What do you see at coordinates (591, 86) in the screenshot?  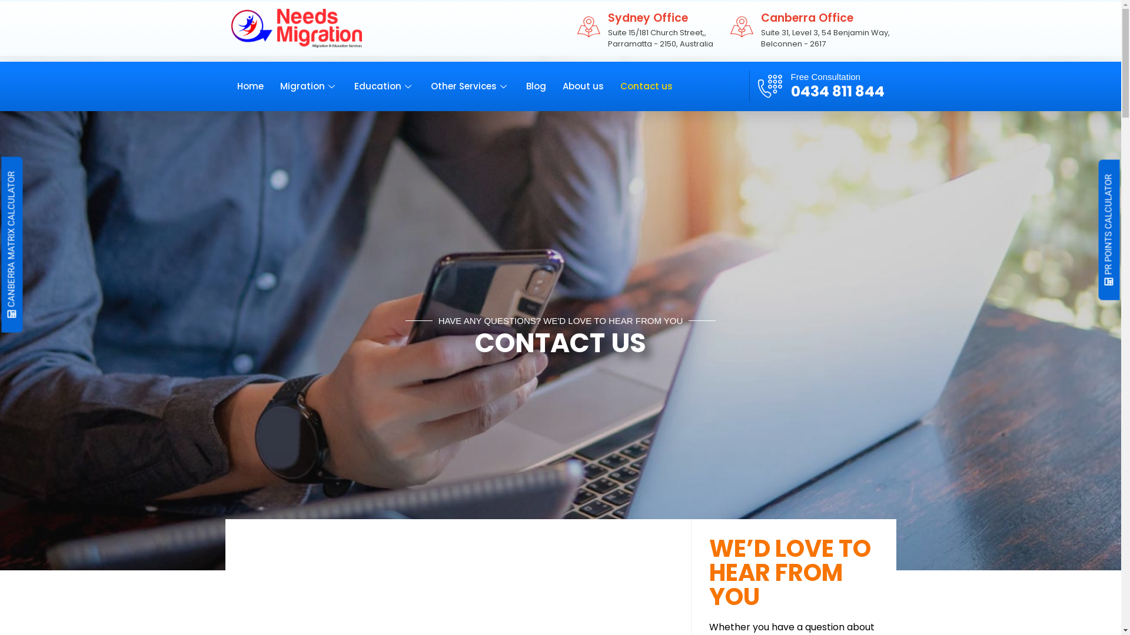 I see `About us` at bounding box center [591, 86].